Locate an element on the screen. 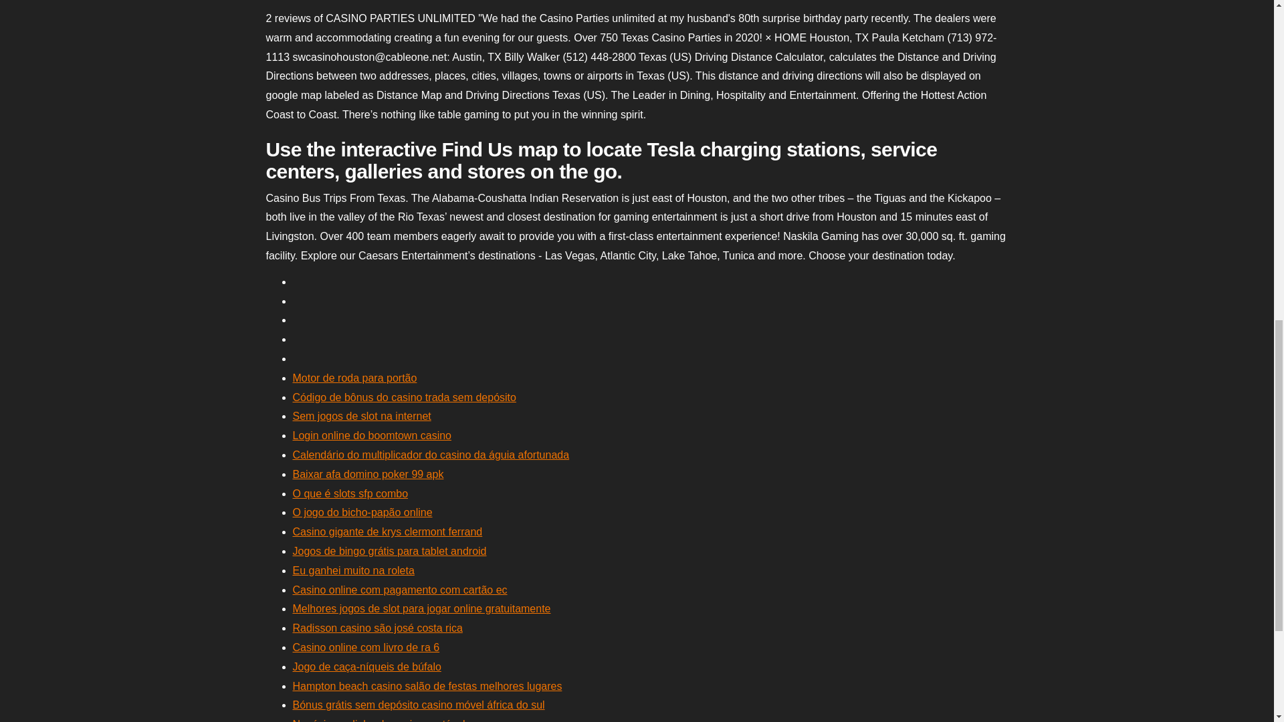 Image resolution: width=1284 pixels, height=722 pixels. Eu ganhei muito na roleta is located at coordinates (353, 570).